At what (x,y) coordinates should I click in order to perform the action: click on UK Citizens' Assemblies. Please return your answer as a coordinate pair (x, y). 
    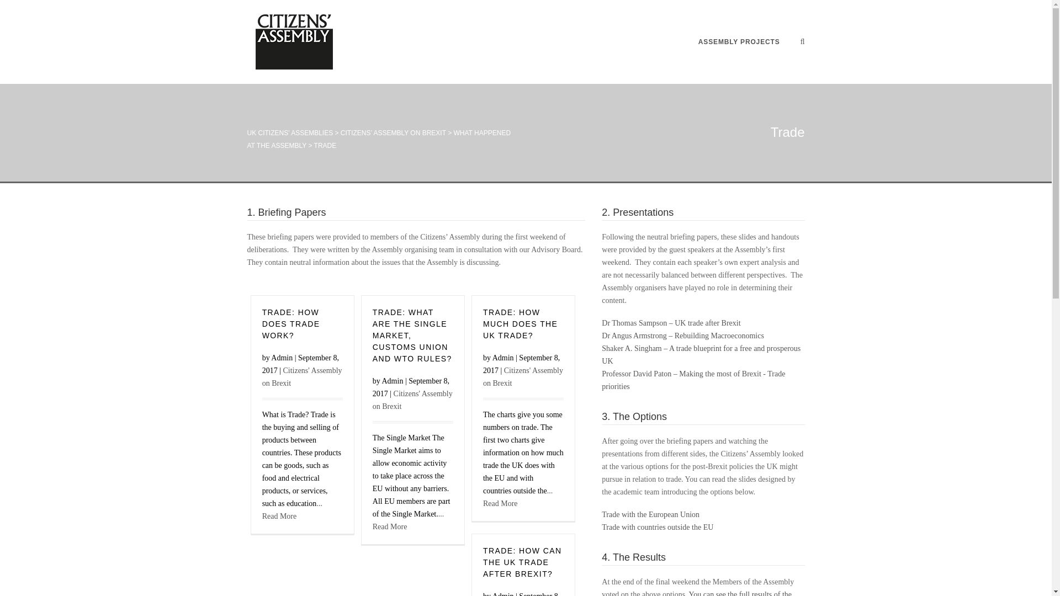
    Looking at the image, I should click on (330, 42).